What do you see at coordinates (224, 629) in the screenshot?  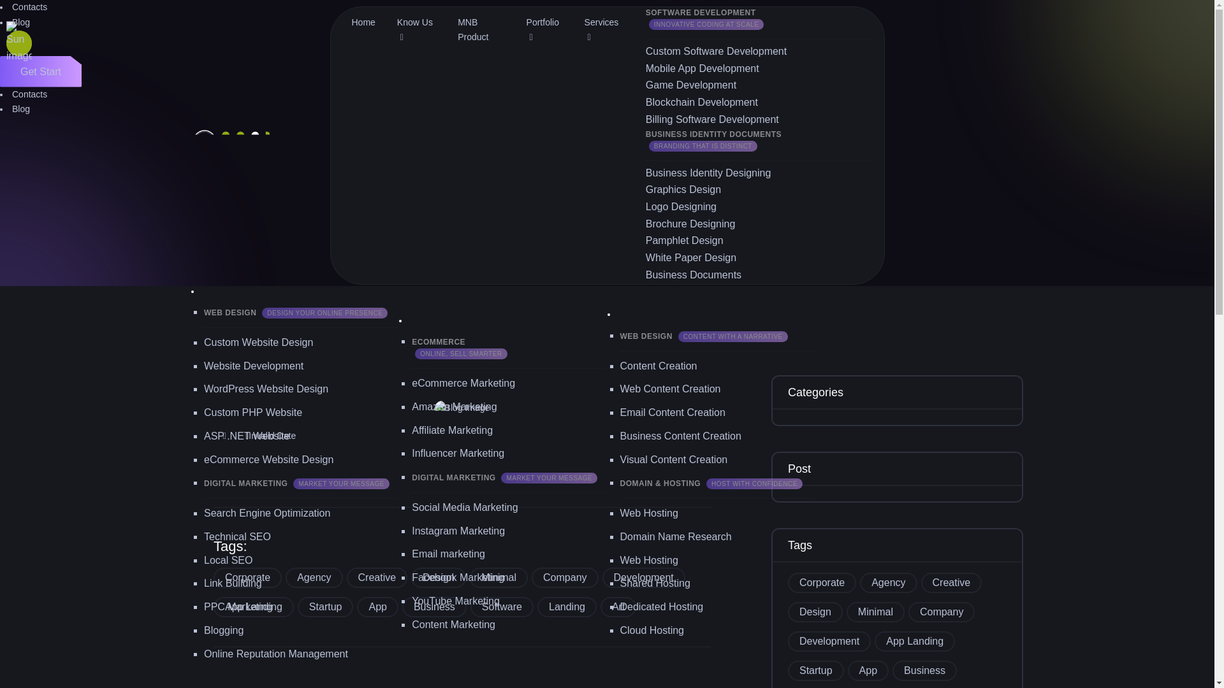 I see `Blogging` at bounding box center [224, 629].